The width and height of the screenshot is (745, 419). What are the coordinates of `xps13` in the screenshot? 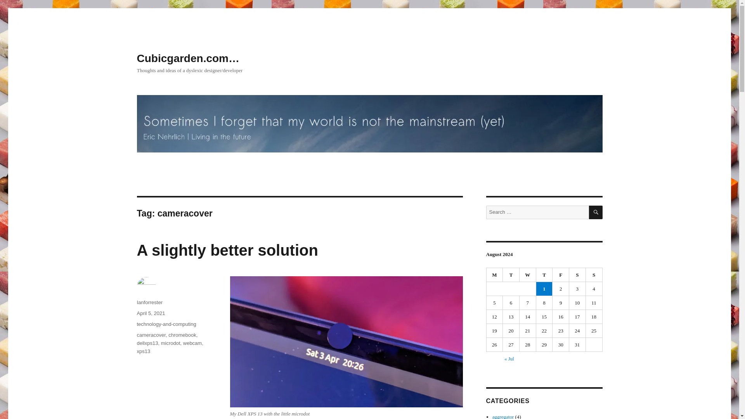 It's located at (143, 351).